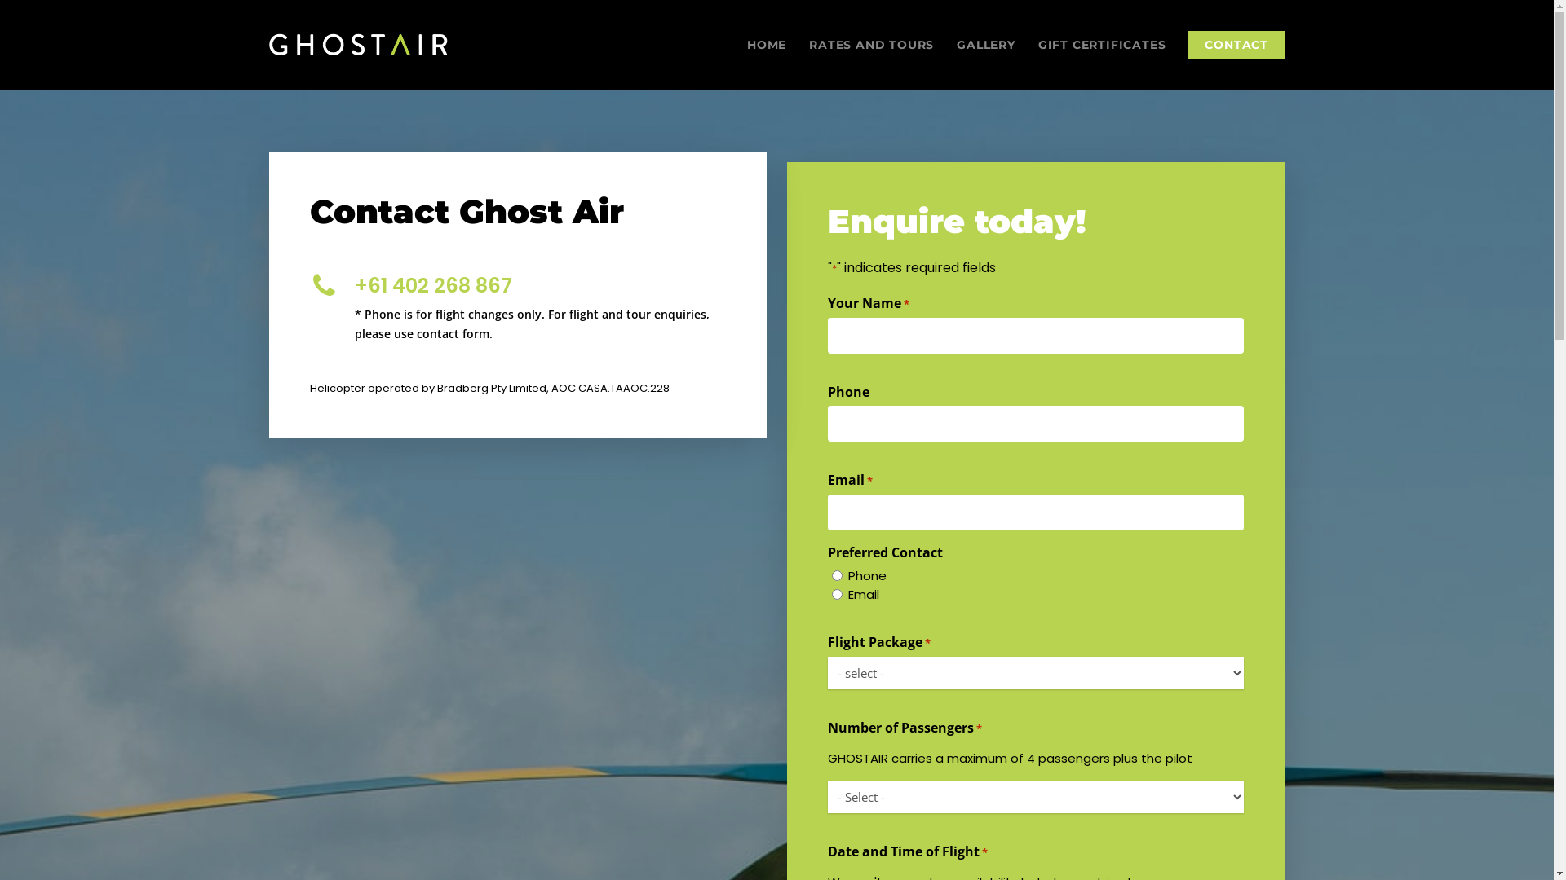  Describe the element at coordinates (871, 45) in the screenshot. I see `RATES AND TOURS` at that location.